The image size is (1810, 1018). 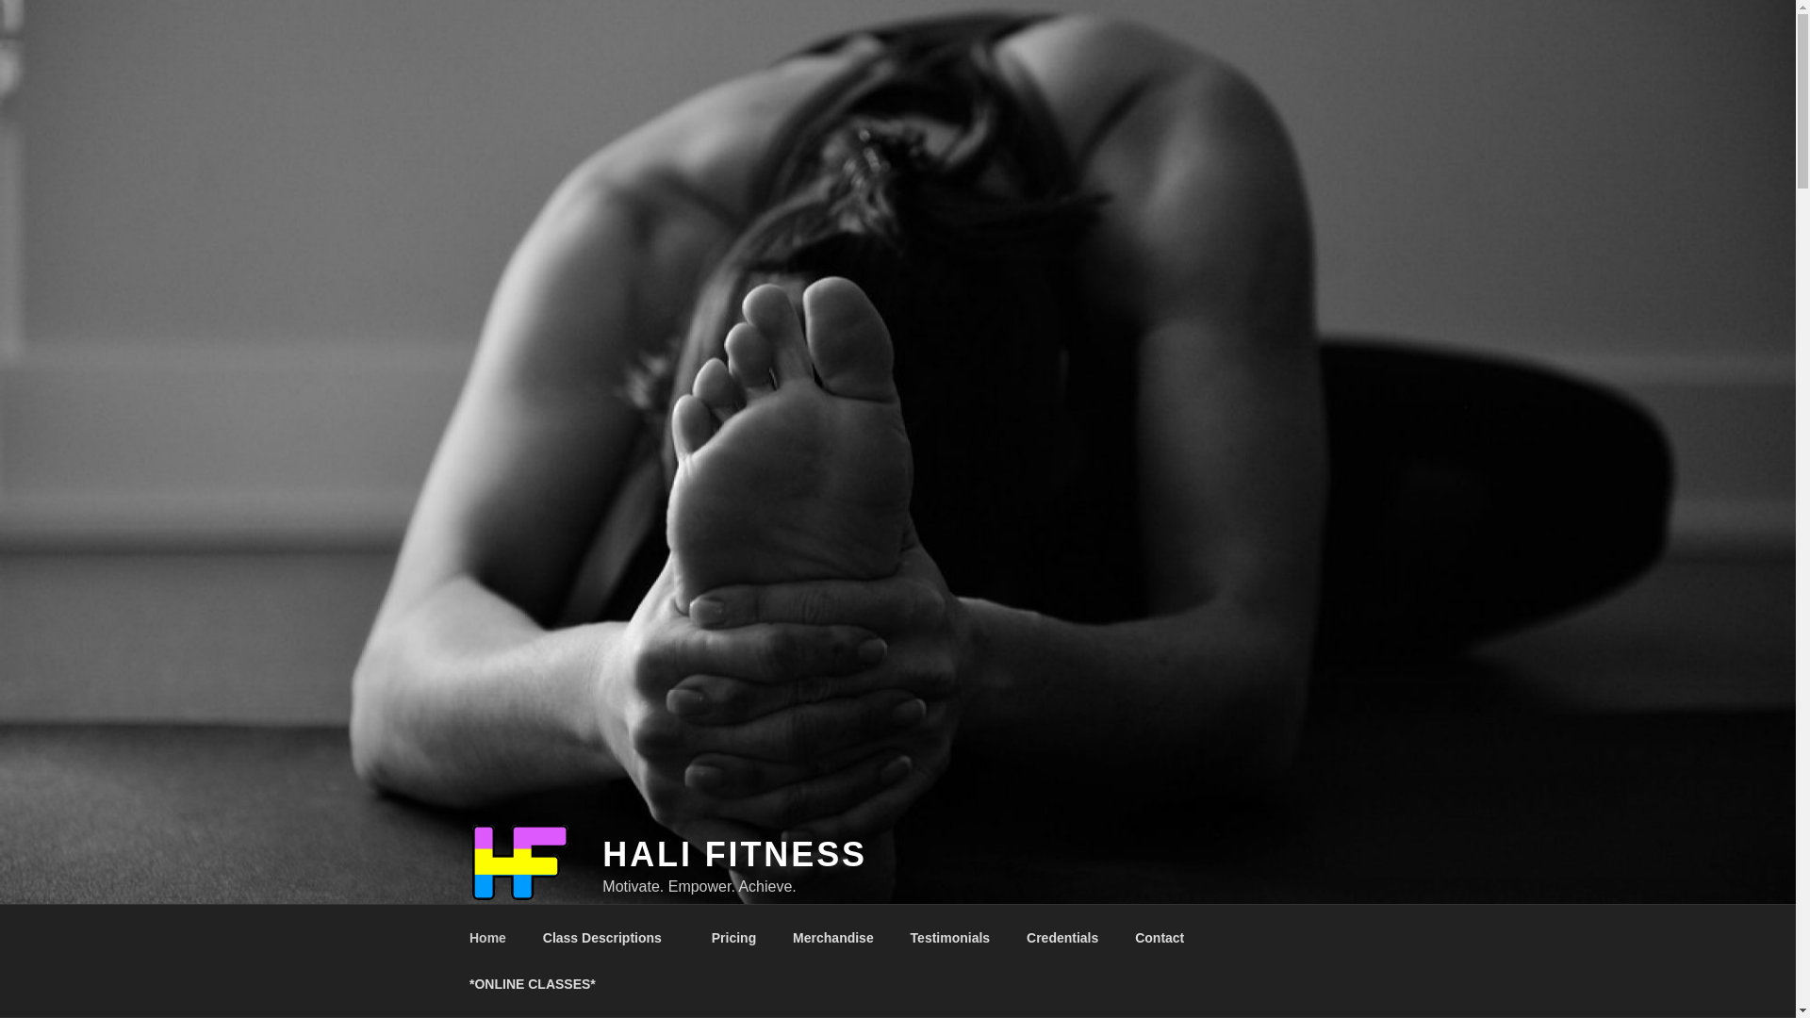 I want to click on Merchandise, so click(x=833, y=937).